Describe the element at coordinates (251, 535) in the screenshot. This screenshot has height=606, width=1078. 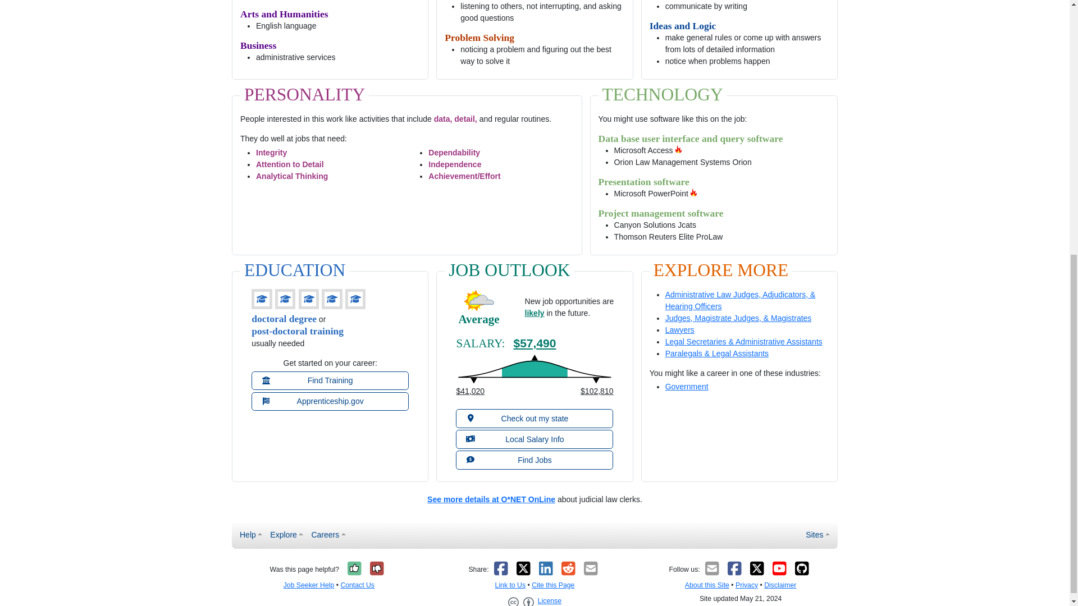
I see `Help` at that location.